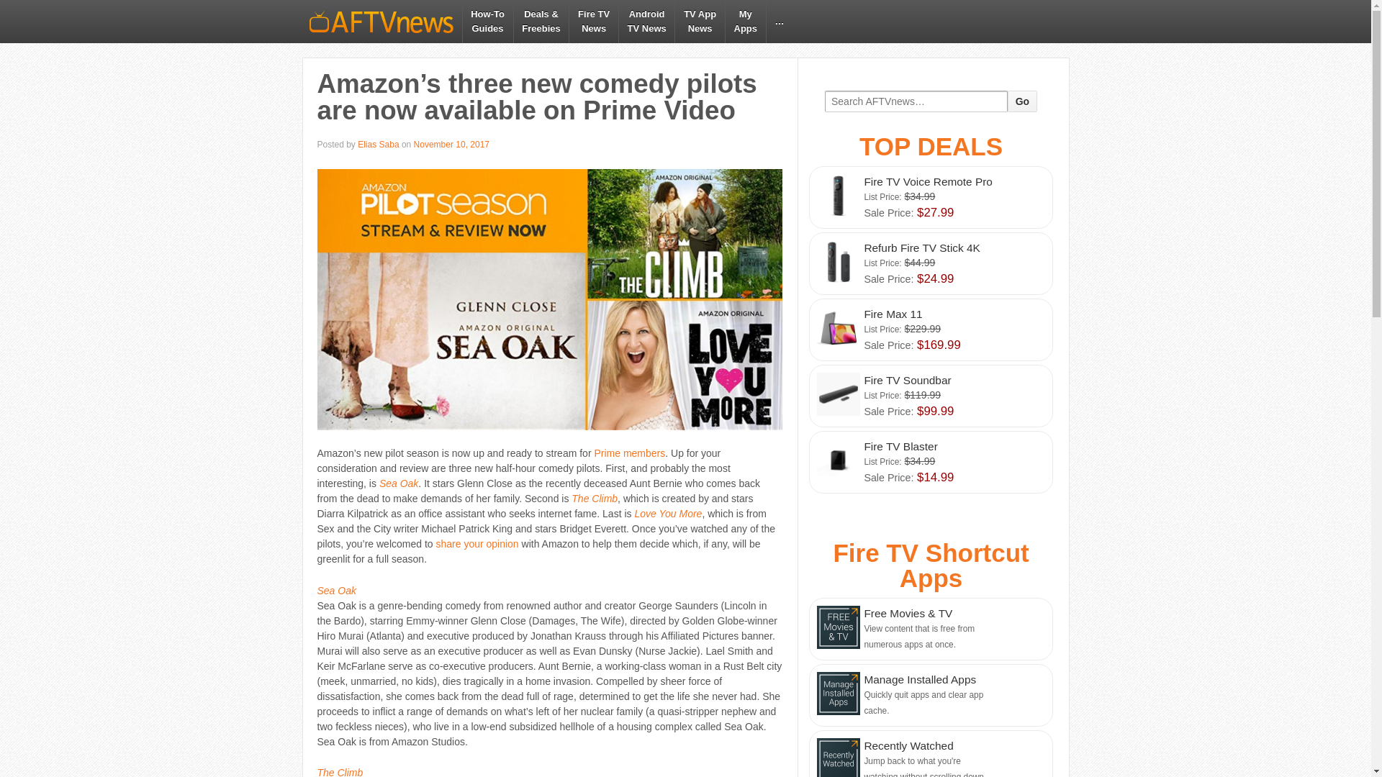  What do you see at coordinates (339, 771) in the screenshot?
I see `Go` at bounding box center [339, 771].